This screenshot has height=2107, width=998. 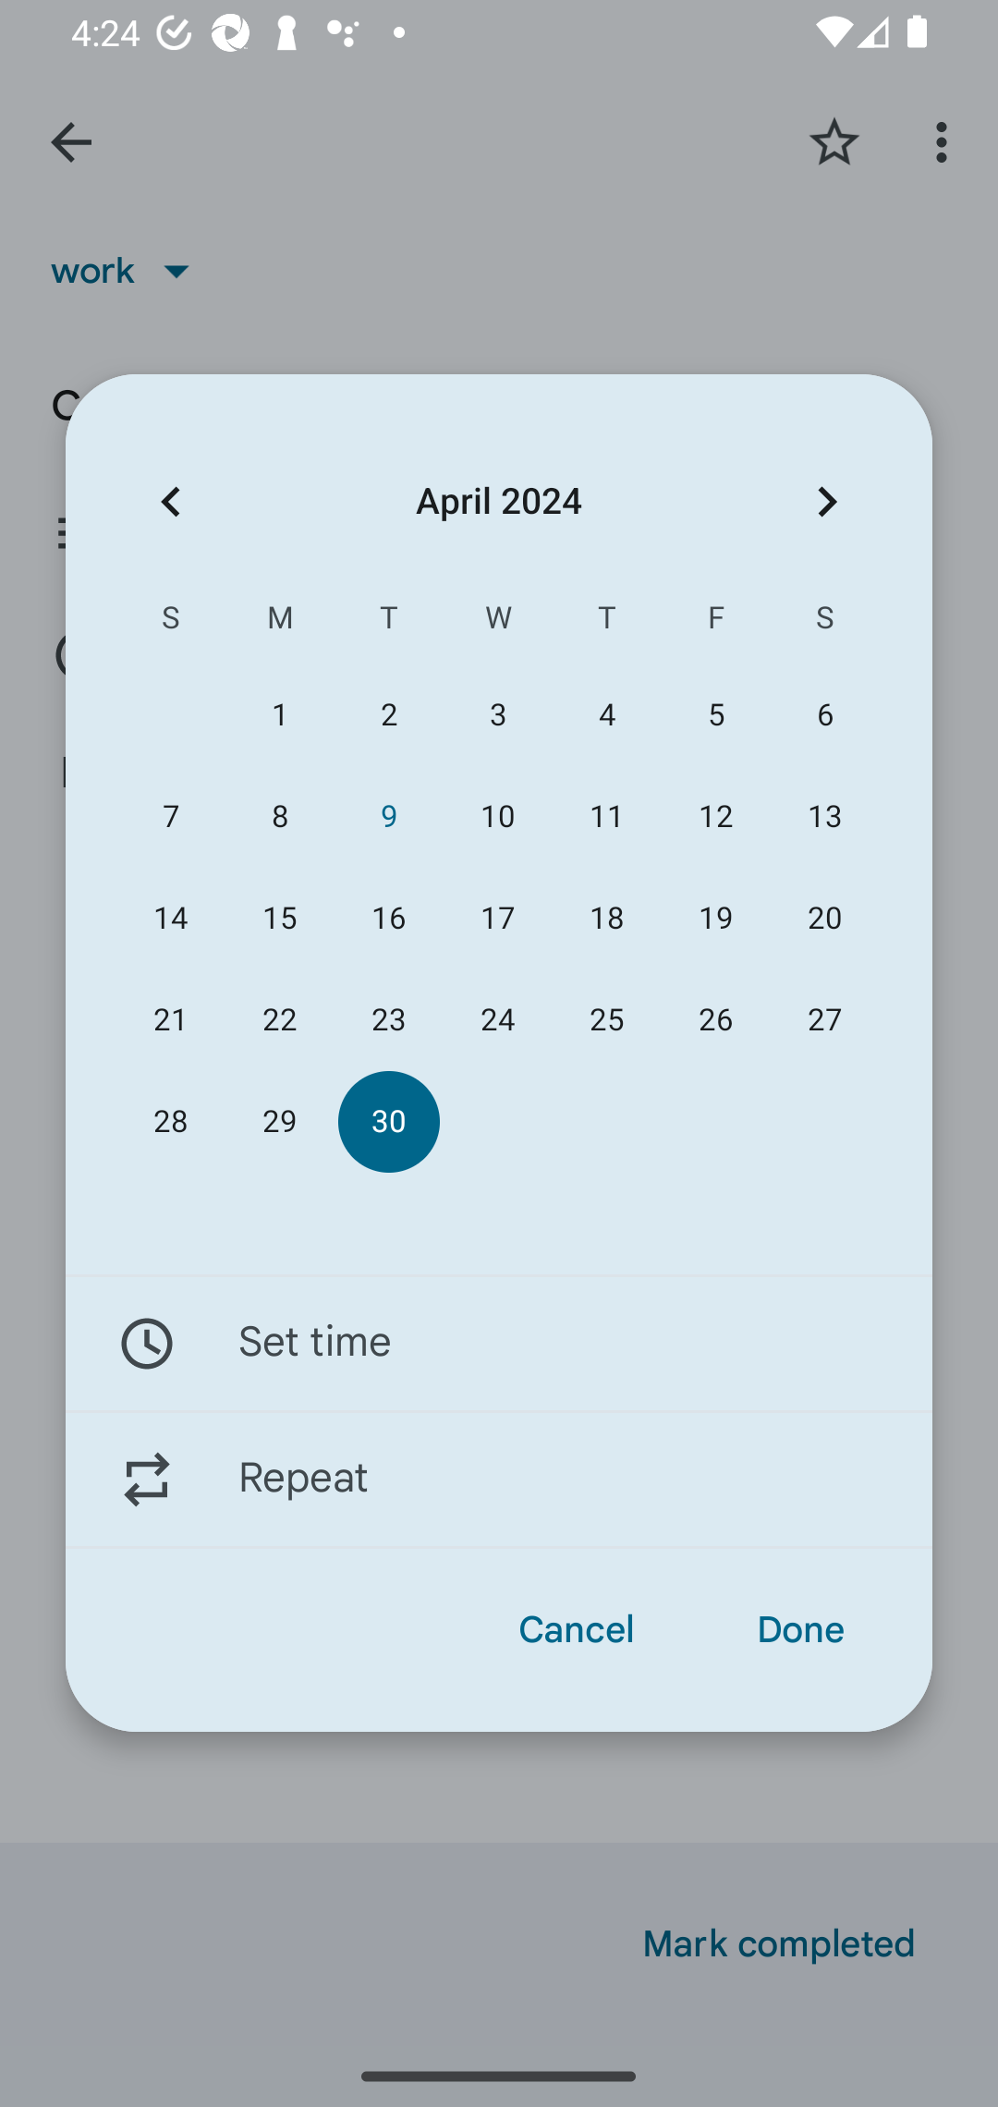 What do you see at coordinates (715, 817) in the screenshot?
I see `12 12 April 2024` at bounding box center [715, 817].